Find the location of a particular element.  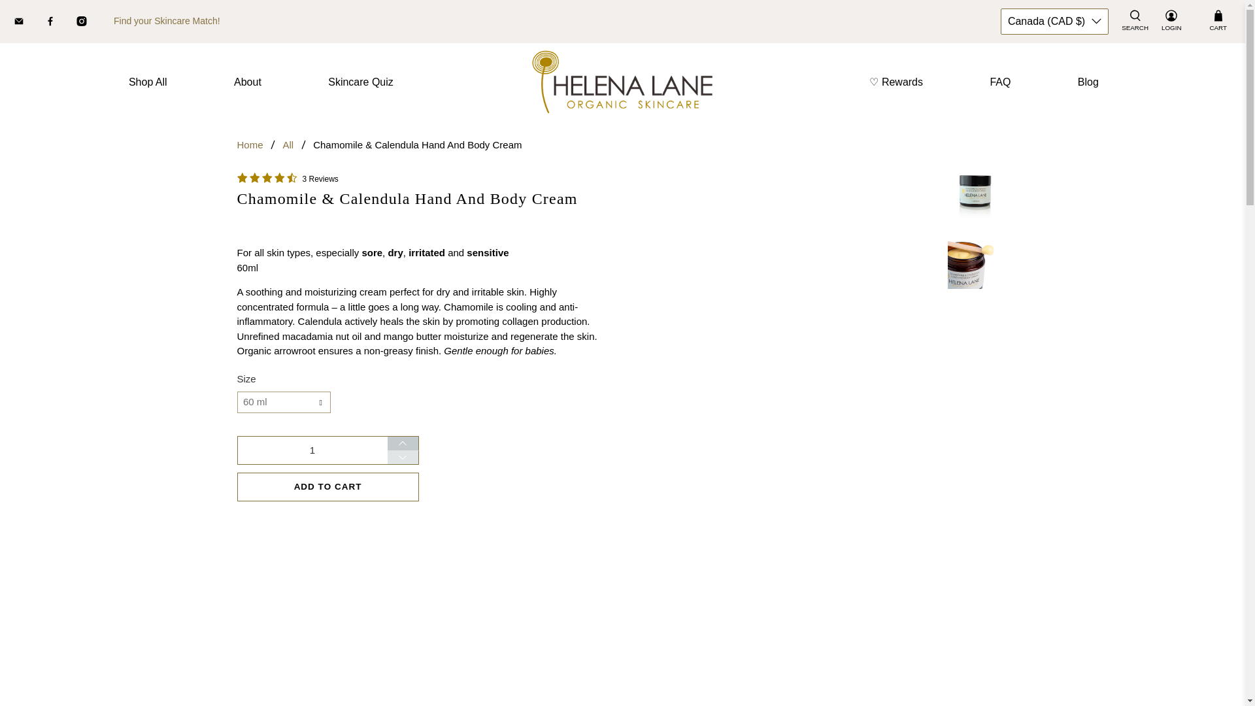

PL is located at coordinates (1050, 558).